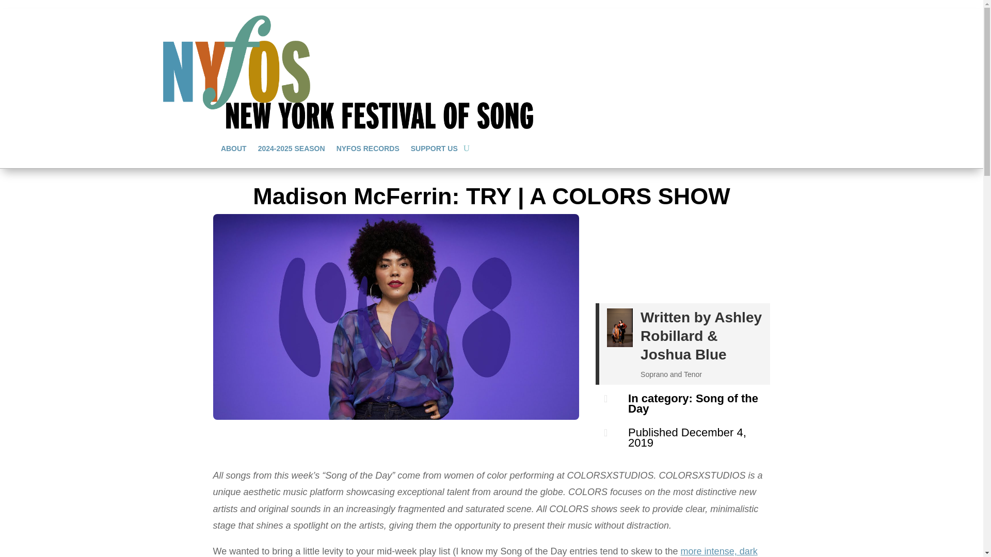 Image resolution: width=991 pixels, height=557 pixels. What do you see at coordinates (693, 403) in the screenshot?
I see `Song of the Day` at bounding box center [693, 403].